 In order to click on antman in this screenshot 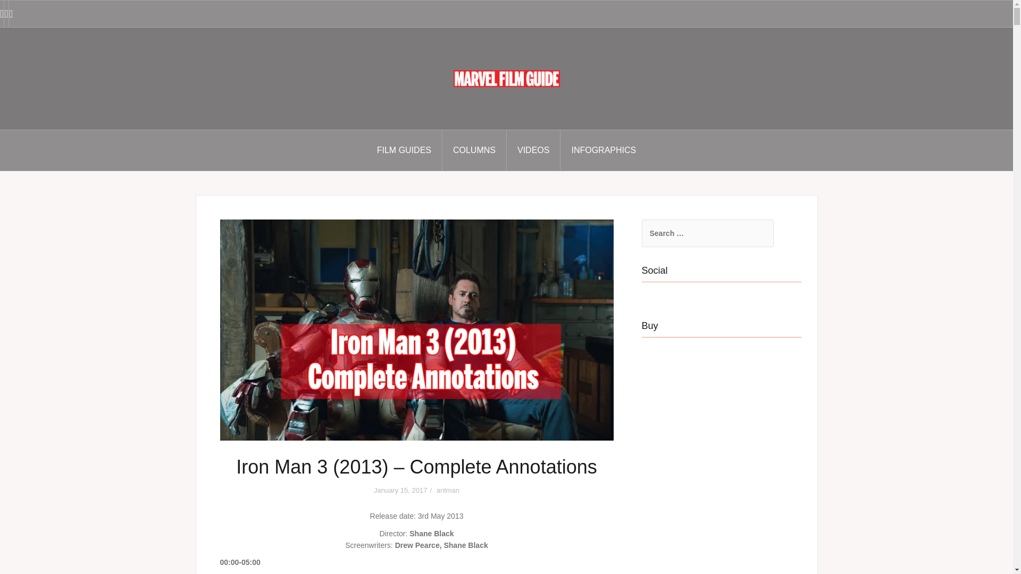, I will do `click(448, 490)`.